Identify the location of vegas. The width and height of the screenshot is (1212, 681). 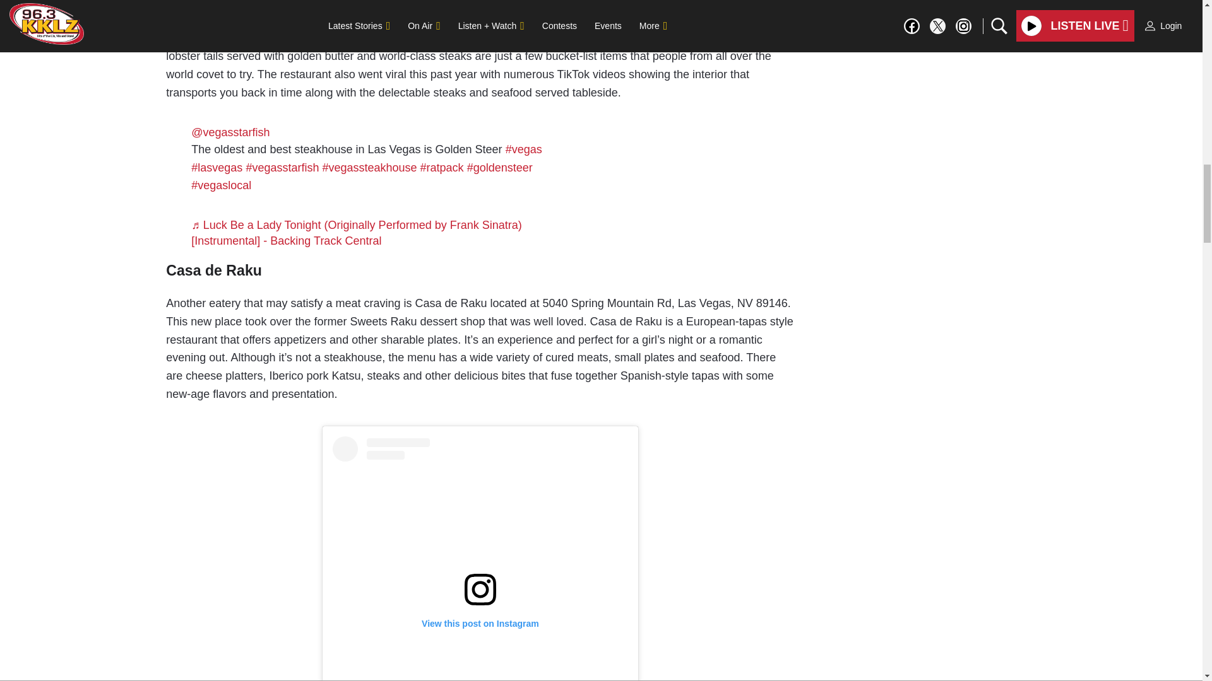
(523, 149).